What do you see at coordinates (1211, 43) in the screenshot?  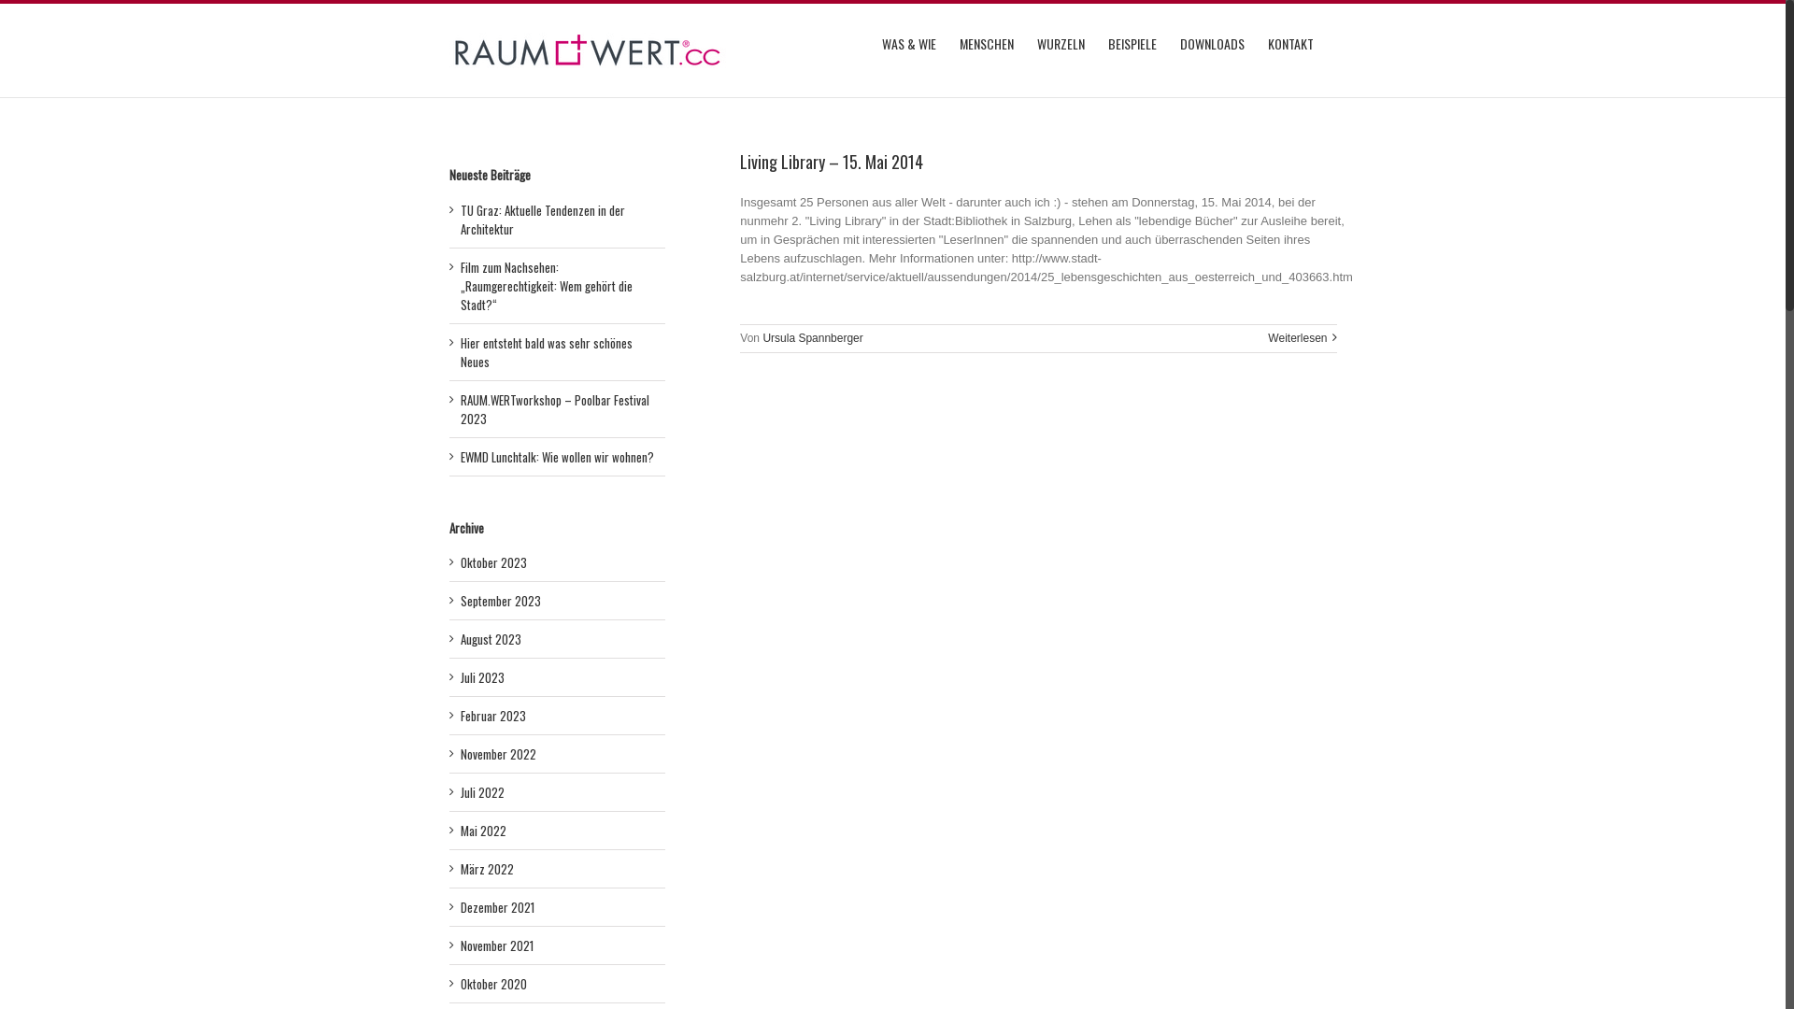 I see `DOWNLOADS` at bounding box center [1211, 43].